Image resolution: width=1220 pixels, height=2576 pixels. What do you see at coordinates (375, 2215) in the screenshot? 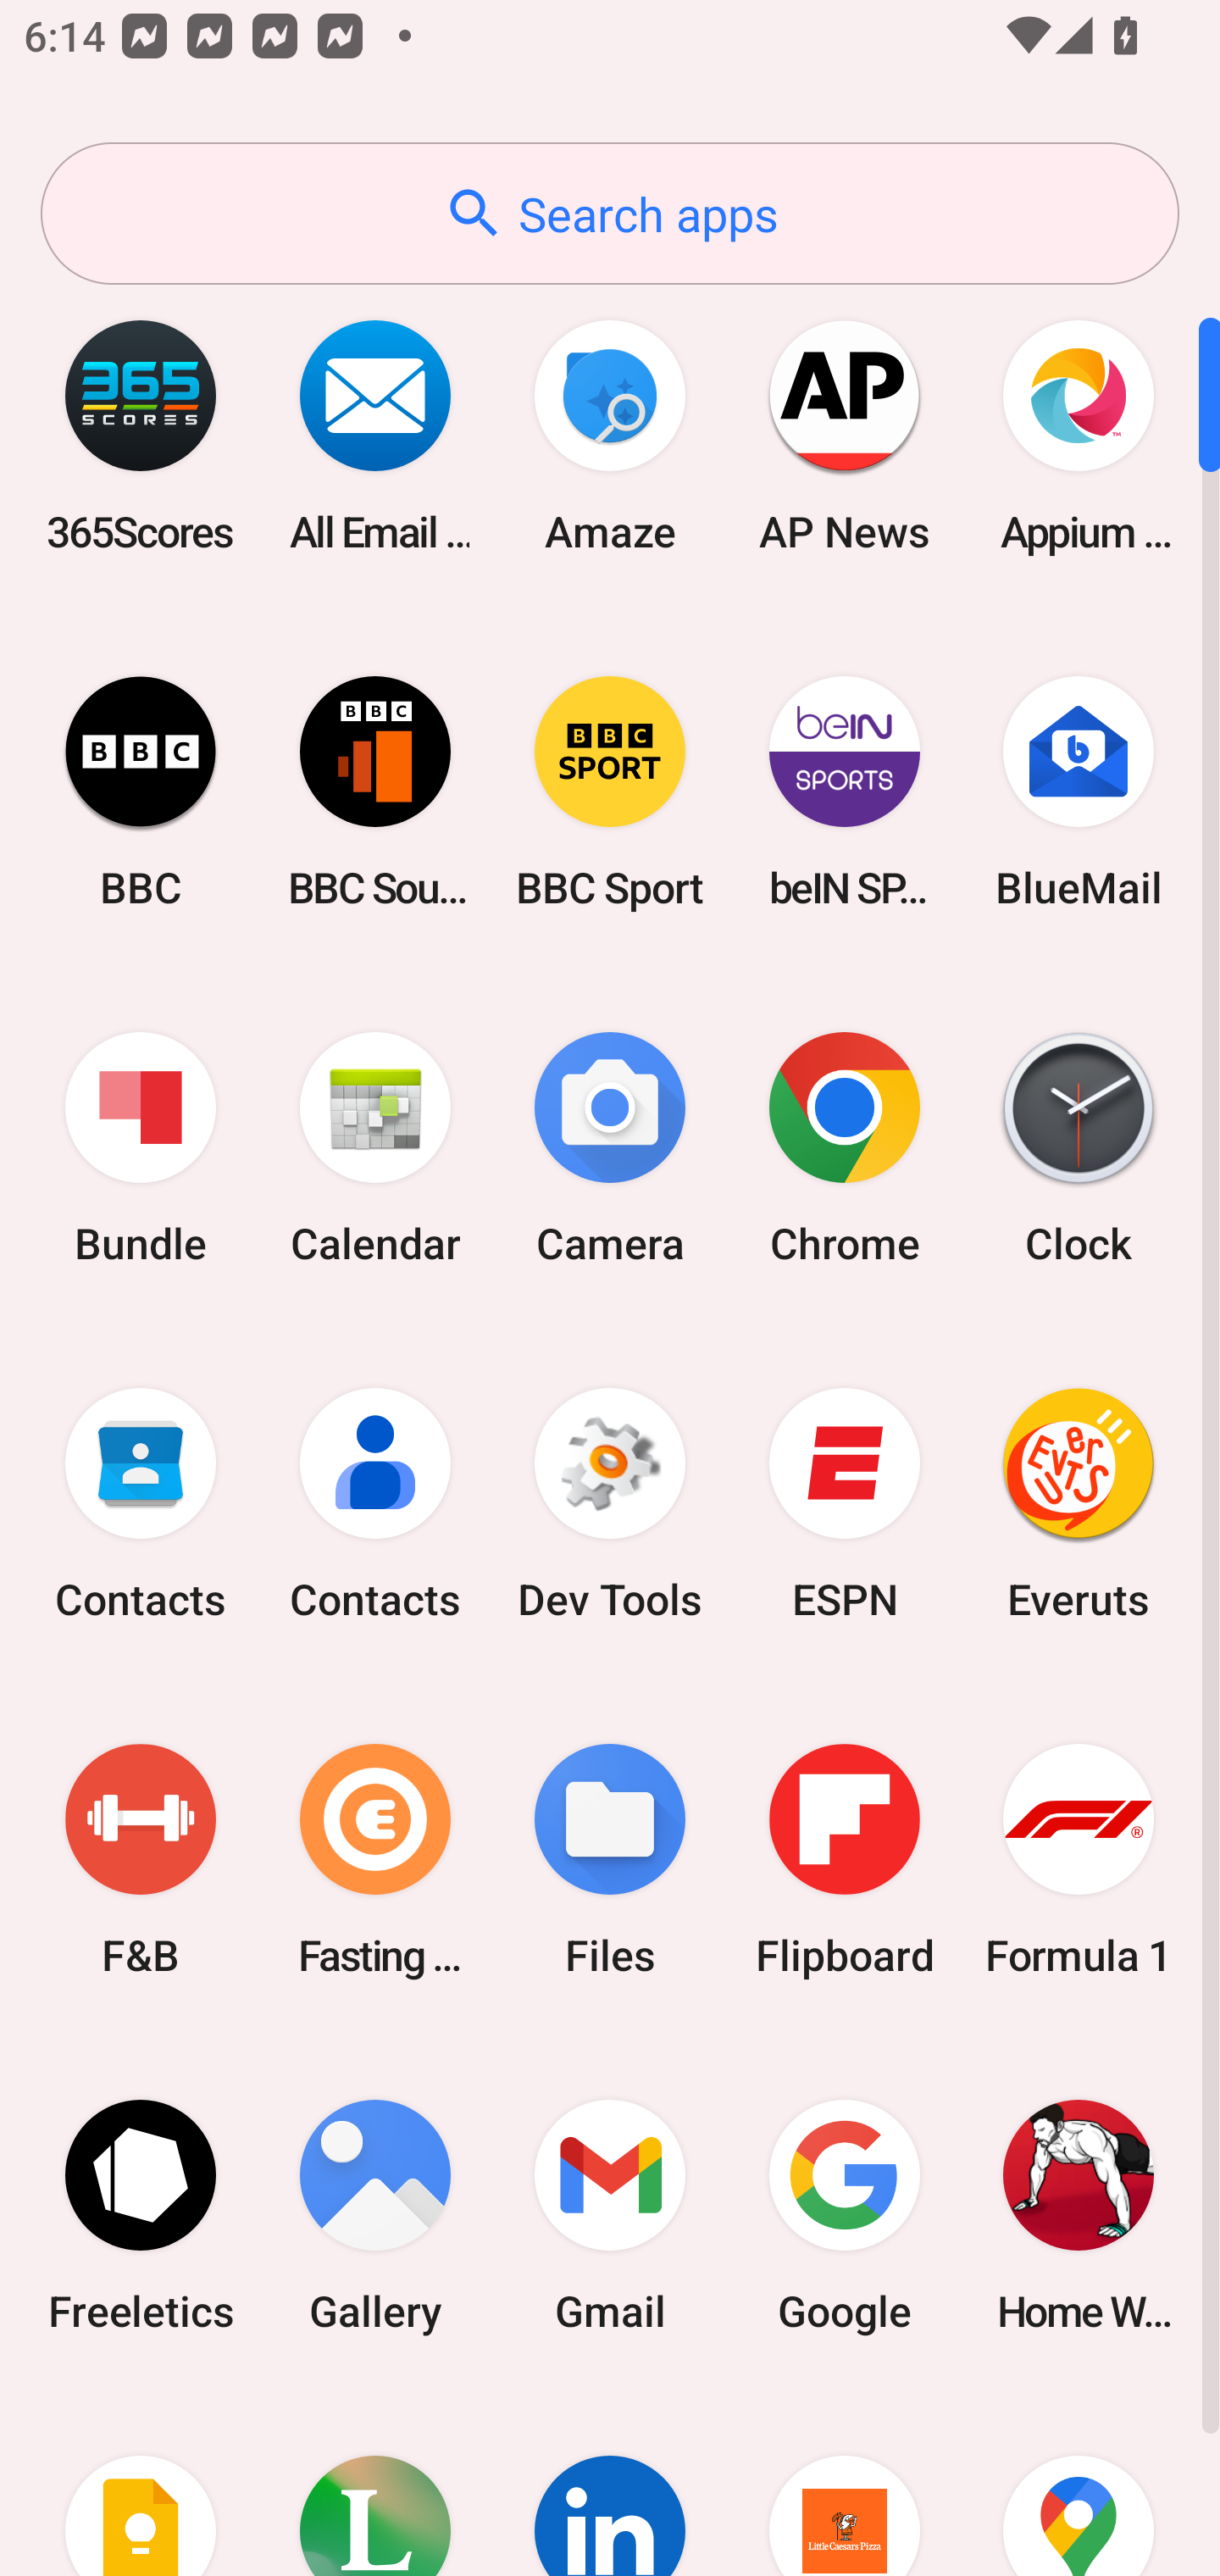
I see `Gallery` at bounding box center [375, 2215].